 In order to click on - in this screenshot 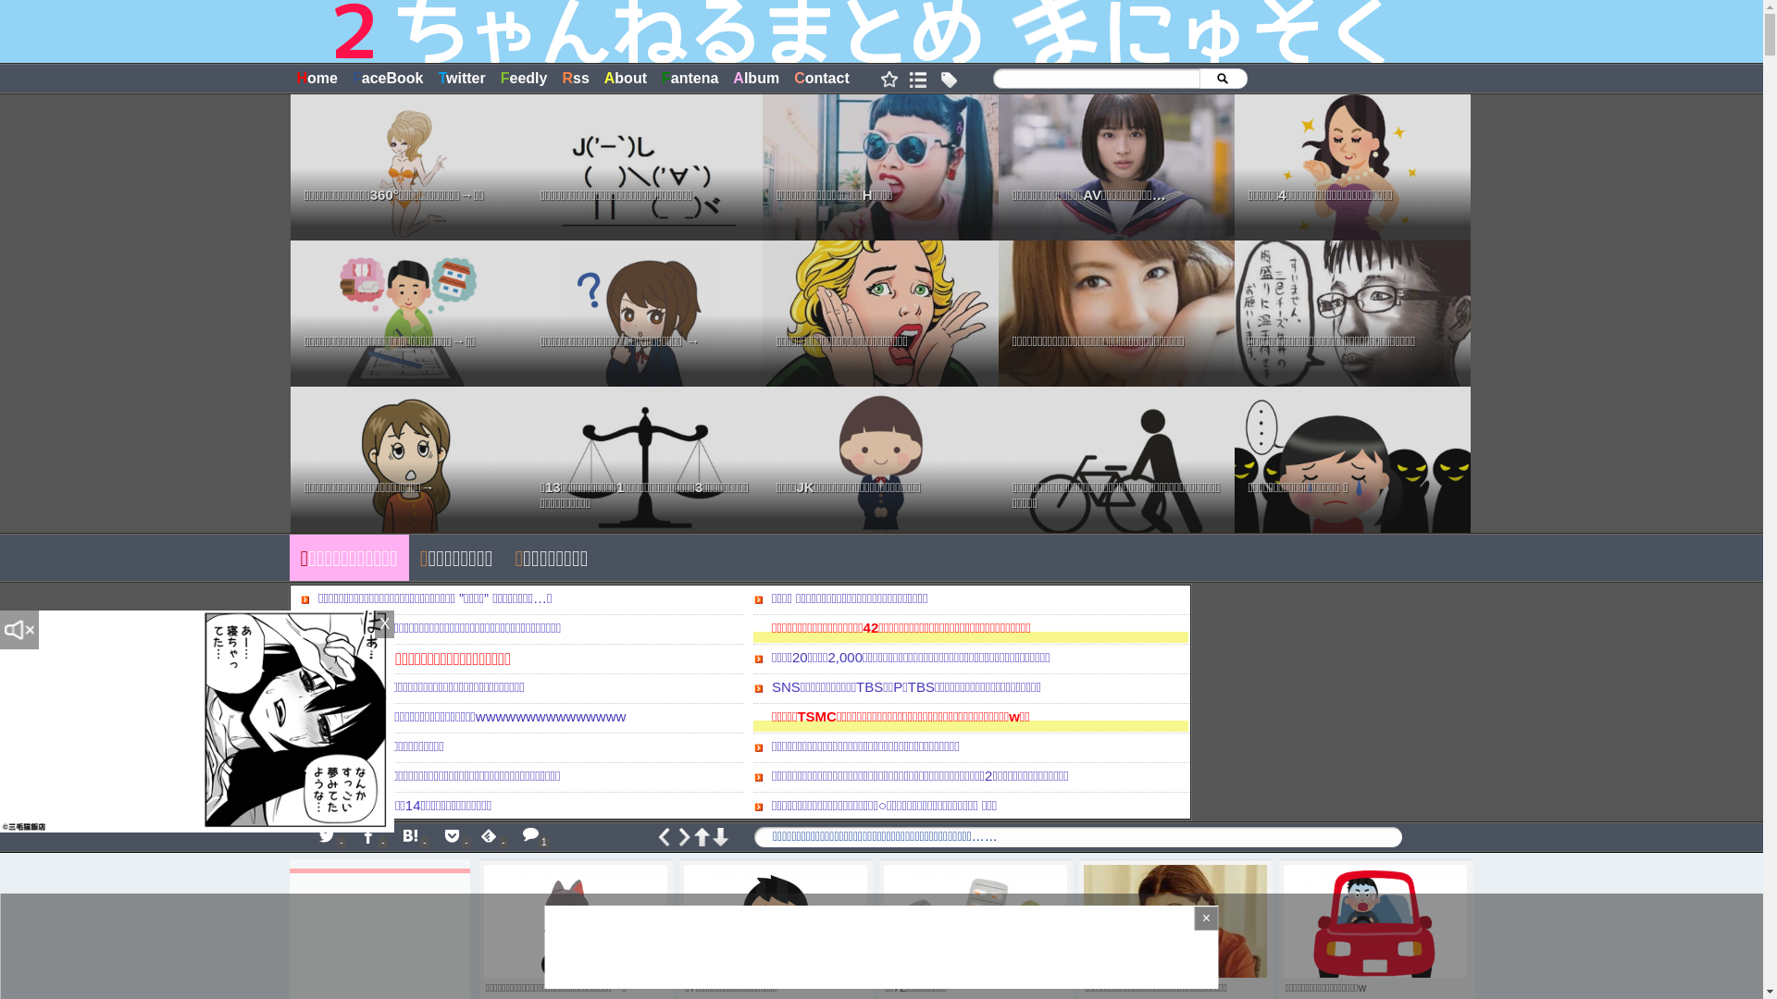, I will do `click(492, 837)`.